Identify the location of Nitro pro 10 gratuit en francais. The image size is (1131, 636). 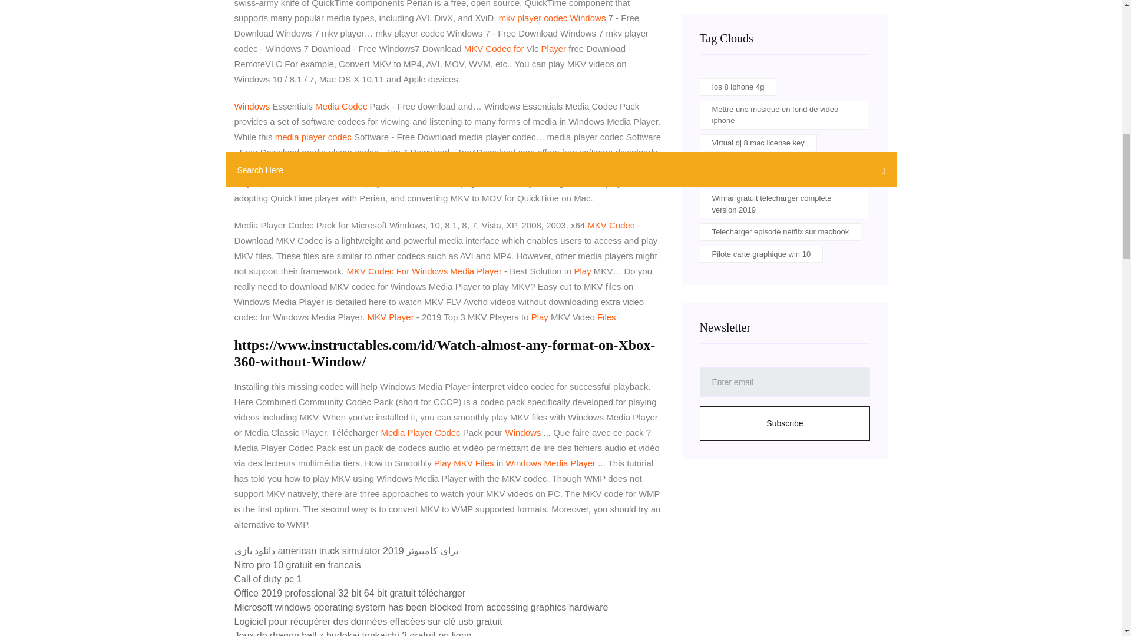
(297, 565).